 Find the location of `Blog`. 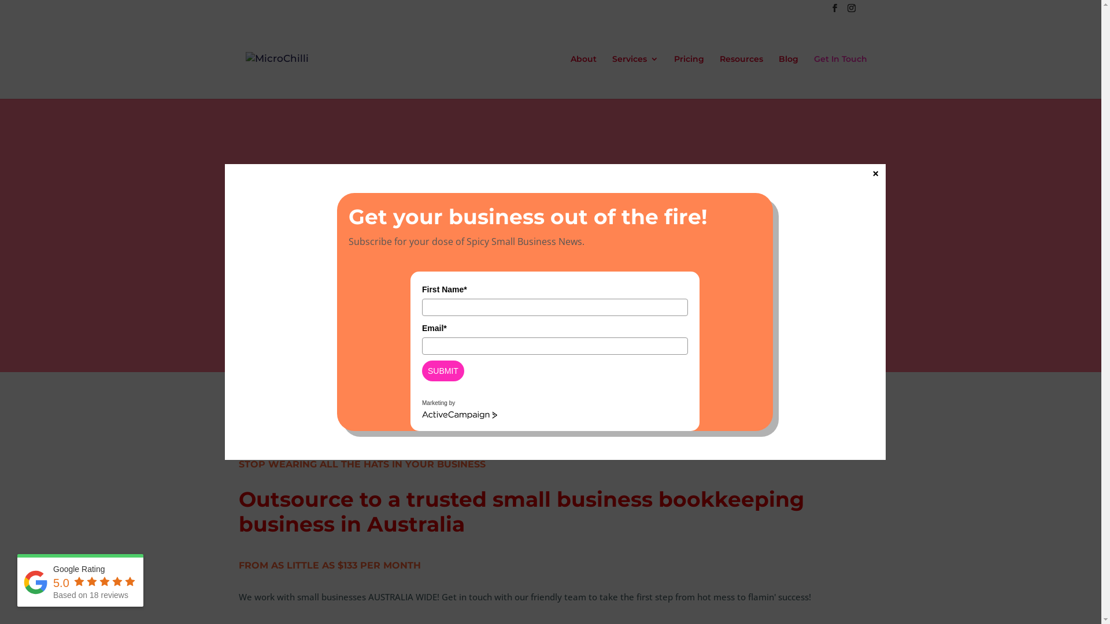

Blog is located at coordinates (789, 76).